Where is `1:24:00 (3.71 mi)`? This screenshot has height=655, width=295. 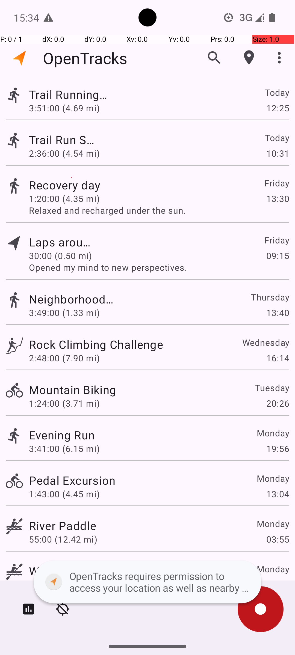 1:24:00 (3.71 mi) is located at coordinates (64, 403).